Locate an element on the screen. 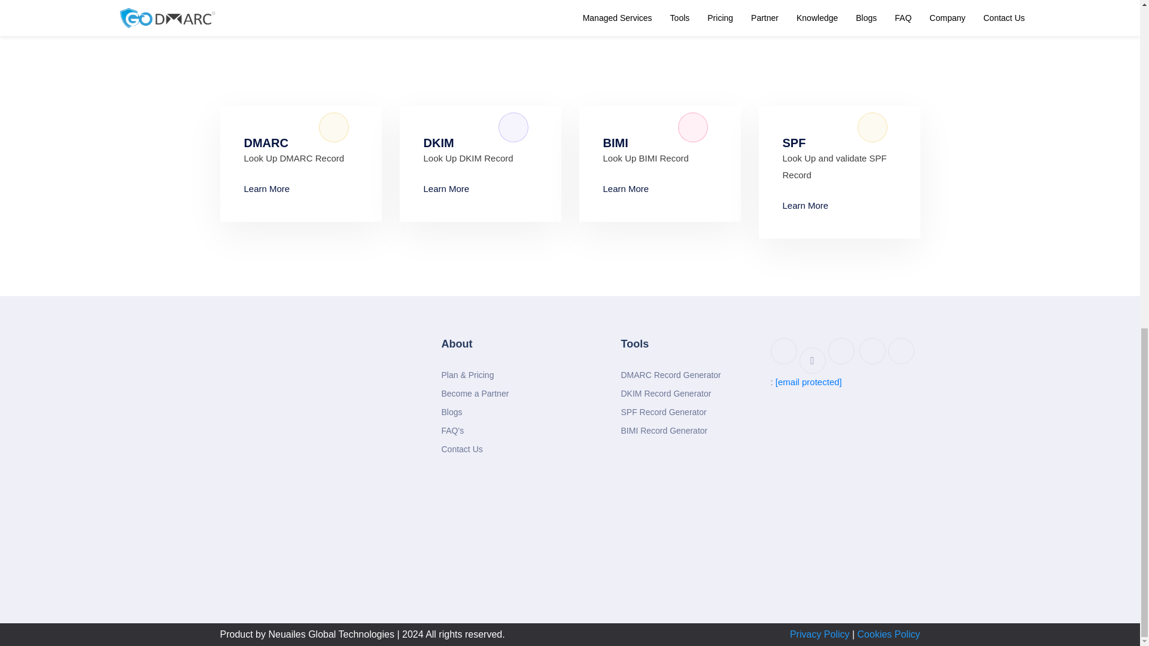  Learn More is located at coordinates (448, 189).